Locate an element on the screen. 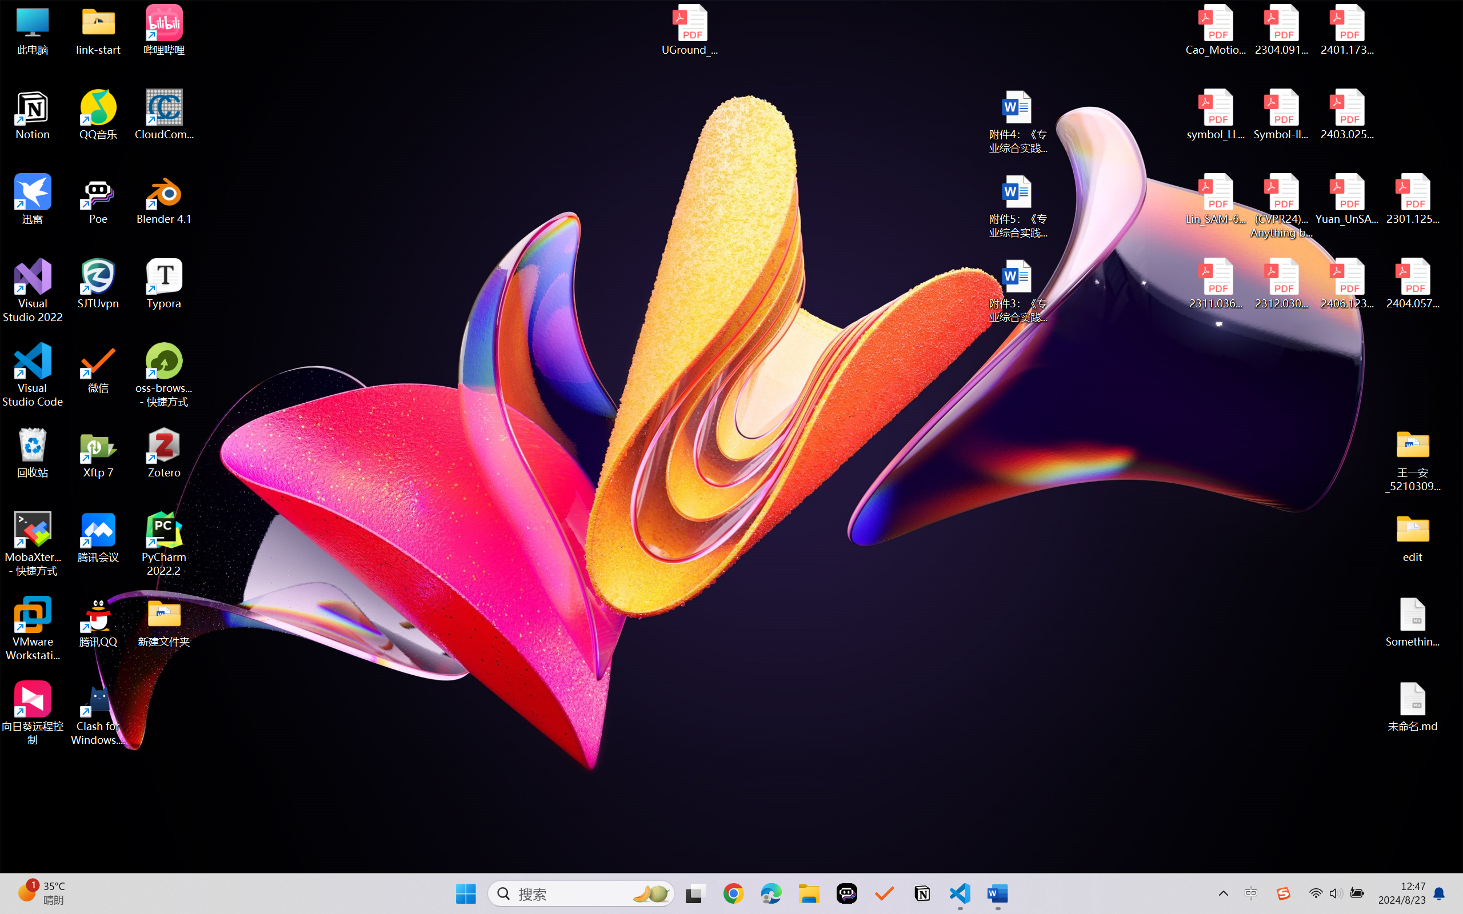 The image size is (1463, 914). 2301.12597v3.pdf is located at coordinates (1413, 199).